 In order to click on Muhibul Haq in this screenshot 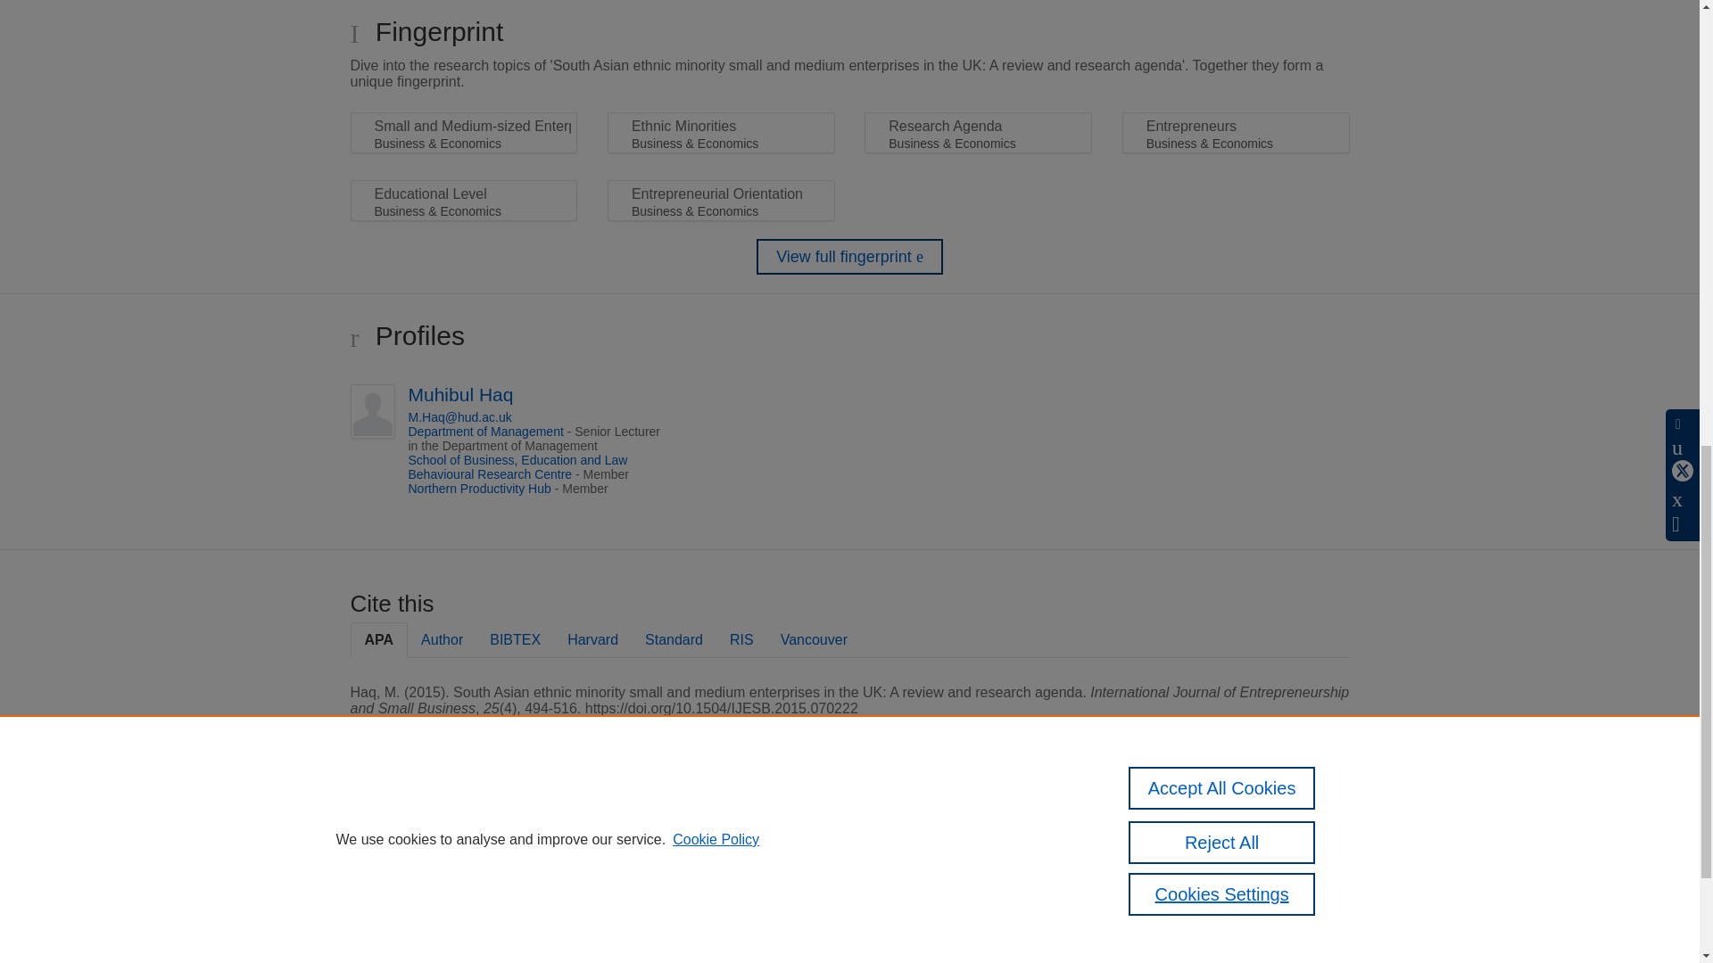, I will do `click(461, 394)`.